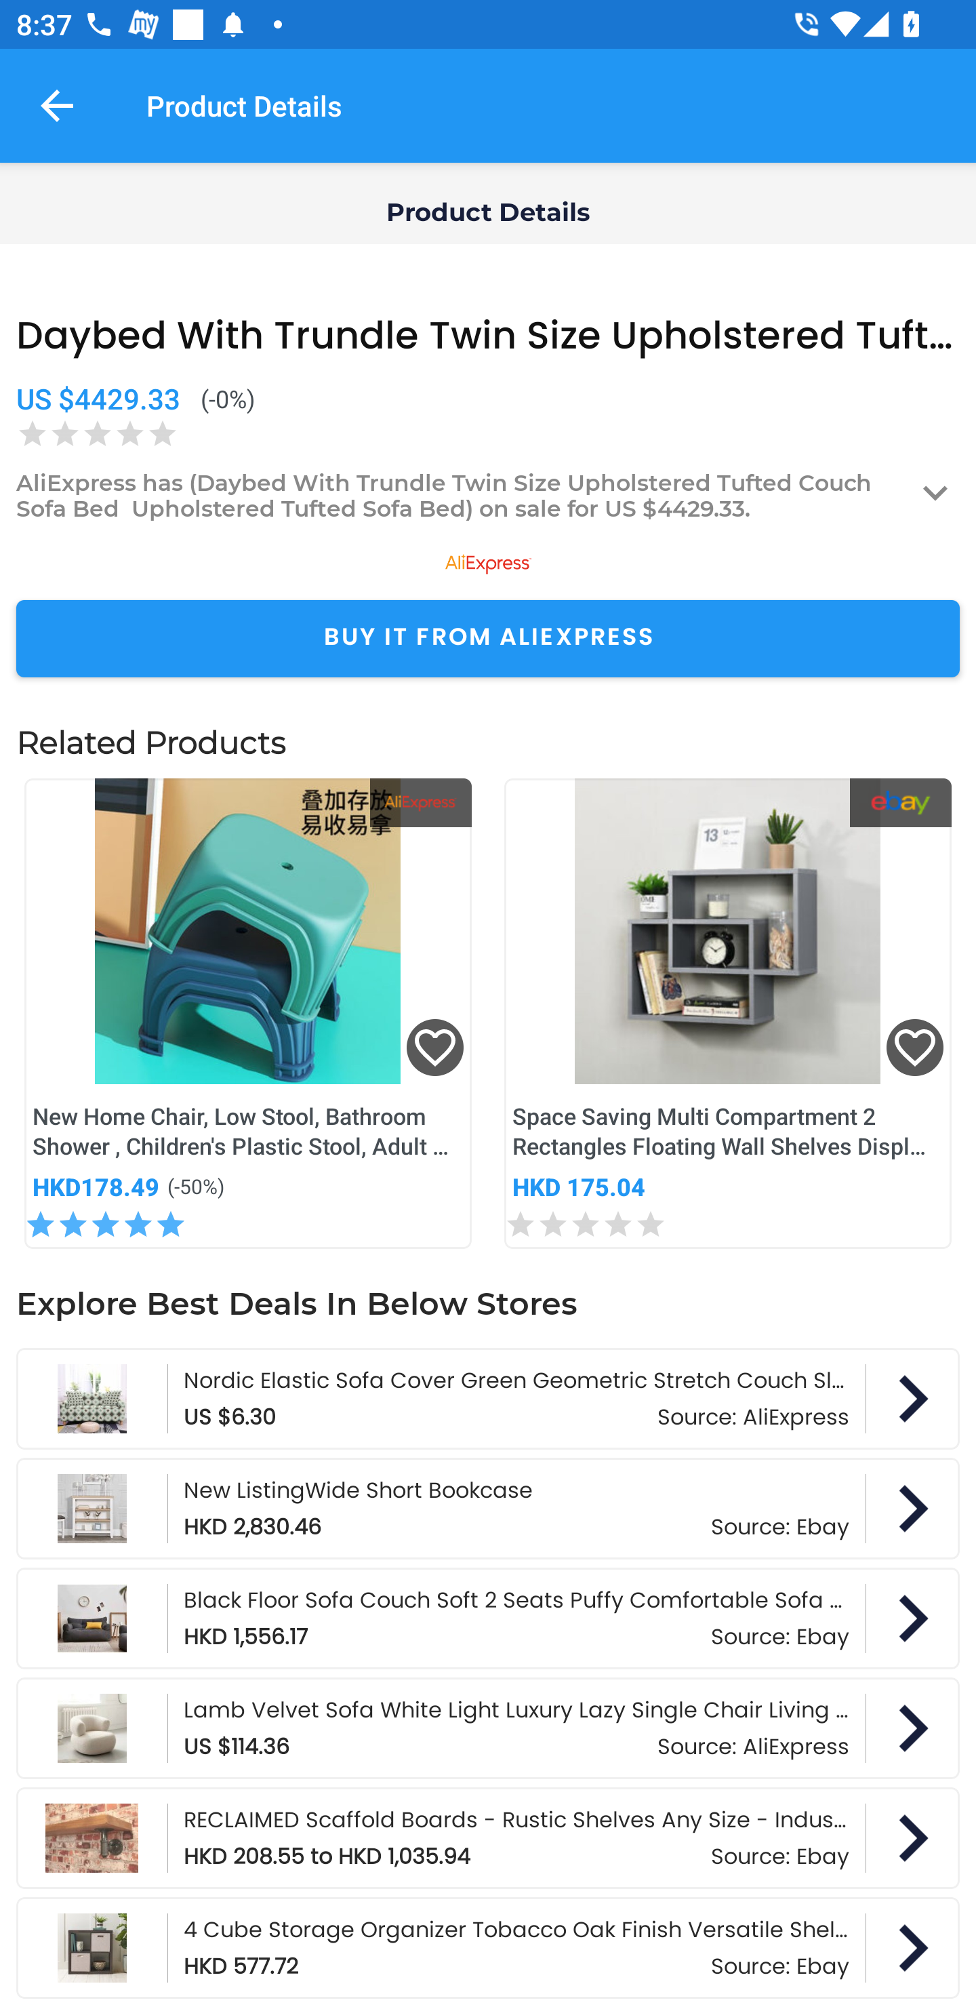  Describe the element at coordinates (57, 105) in the screenshot. I see `Navigate up` at that location.